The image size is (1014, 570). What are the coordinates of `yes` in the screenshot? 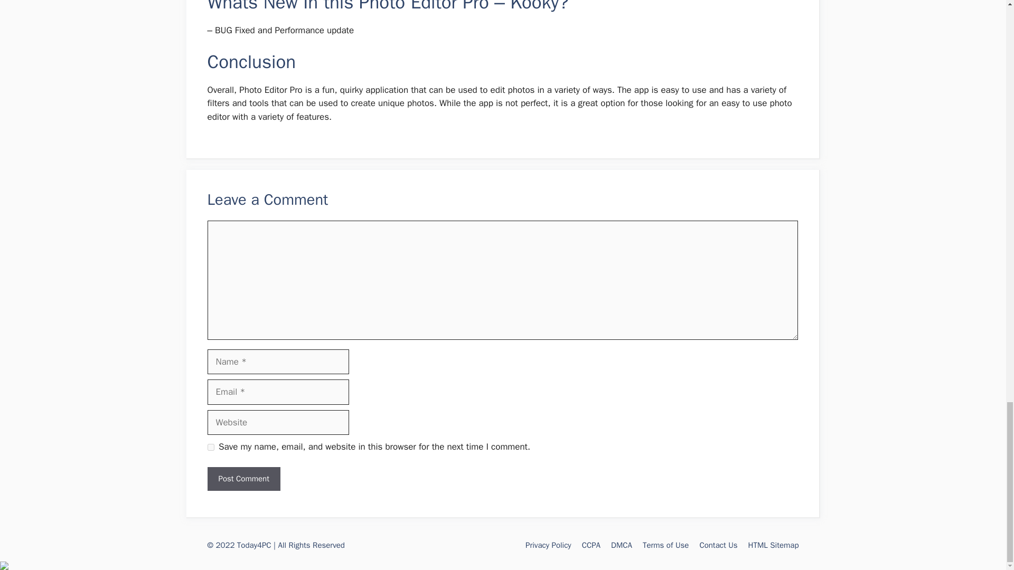 It's located at (210, 448).